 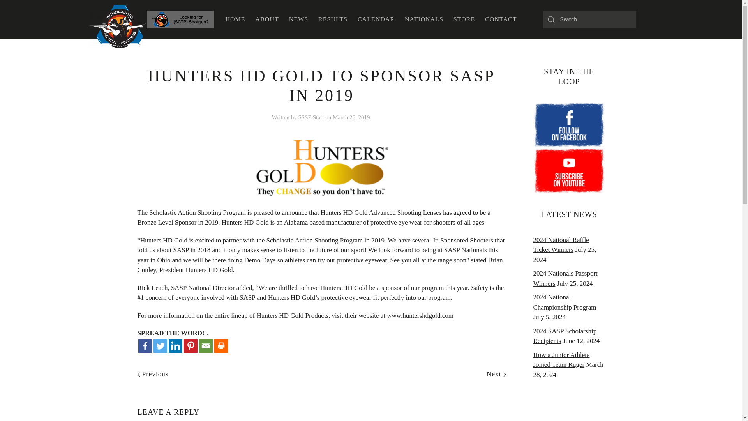 What do you see at coordinates (424, 19) in the screenshot?
I see `NATIONALS` at bounding box center [424, 19].